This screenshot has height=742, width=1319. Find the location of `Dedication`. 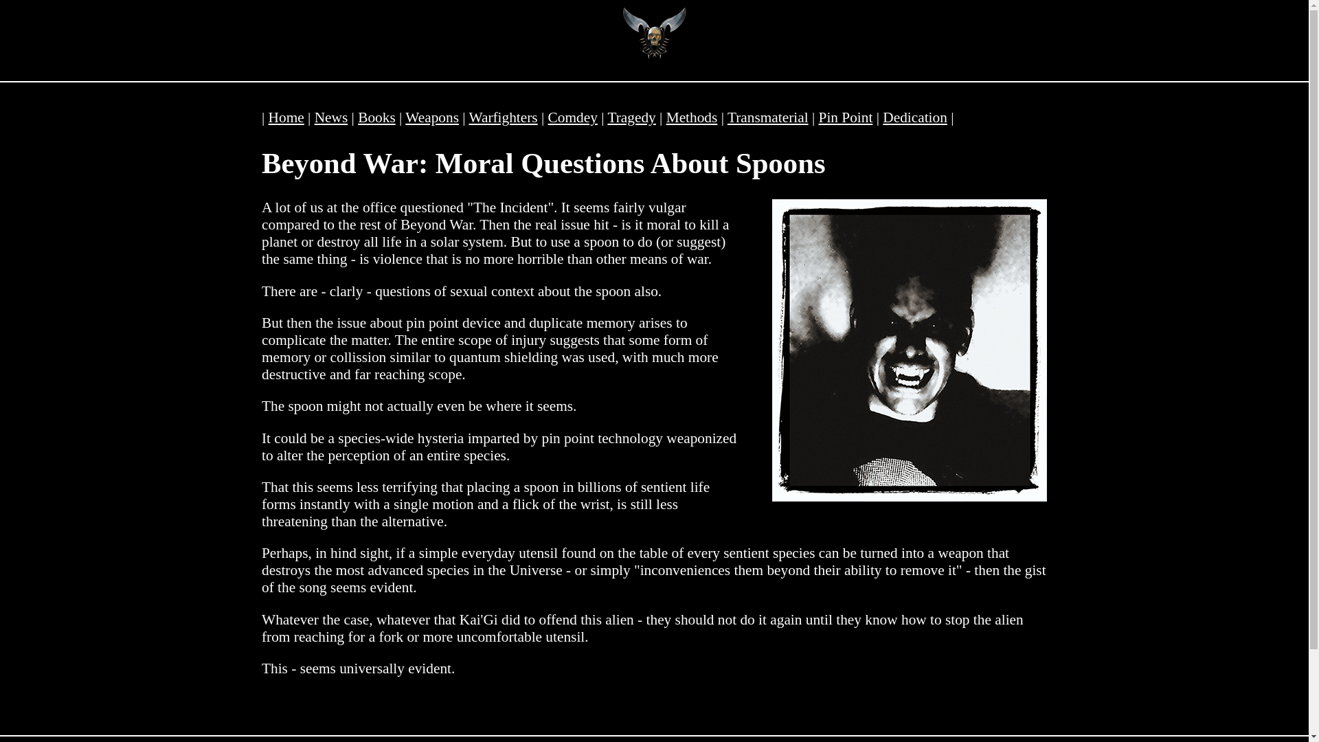

Dedication is located at coordinates (914, 117).